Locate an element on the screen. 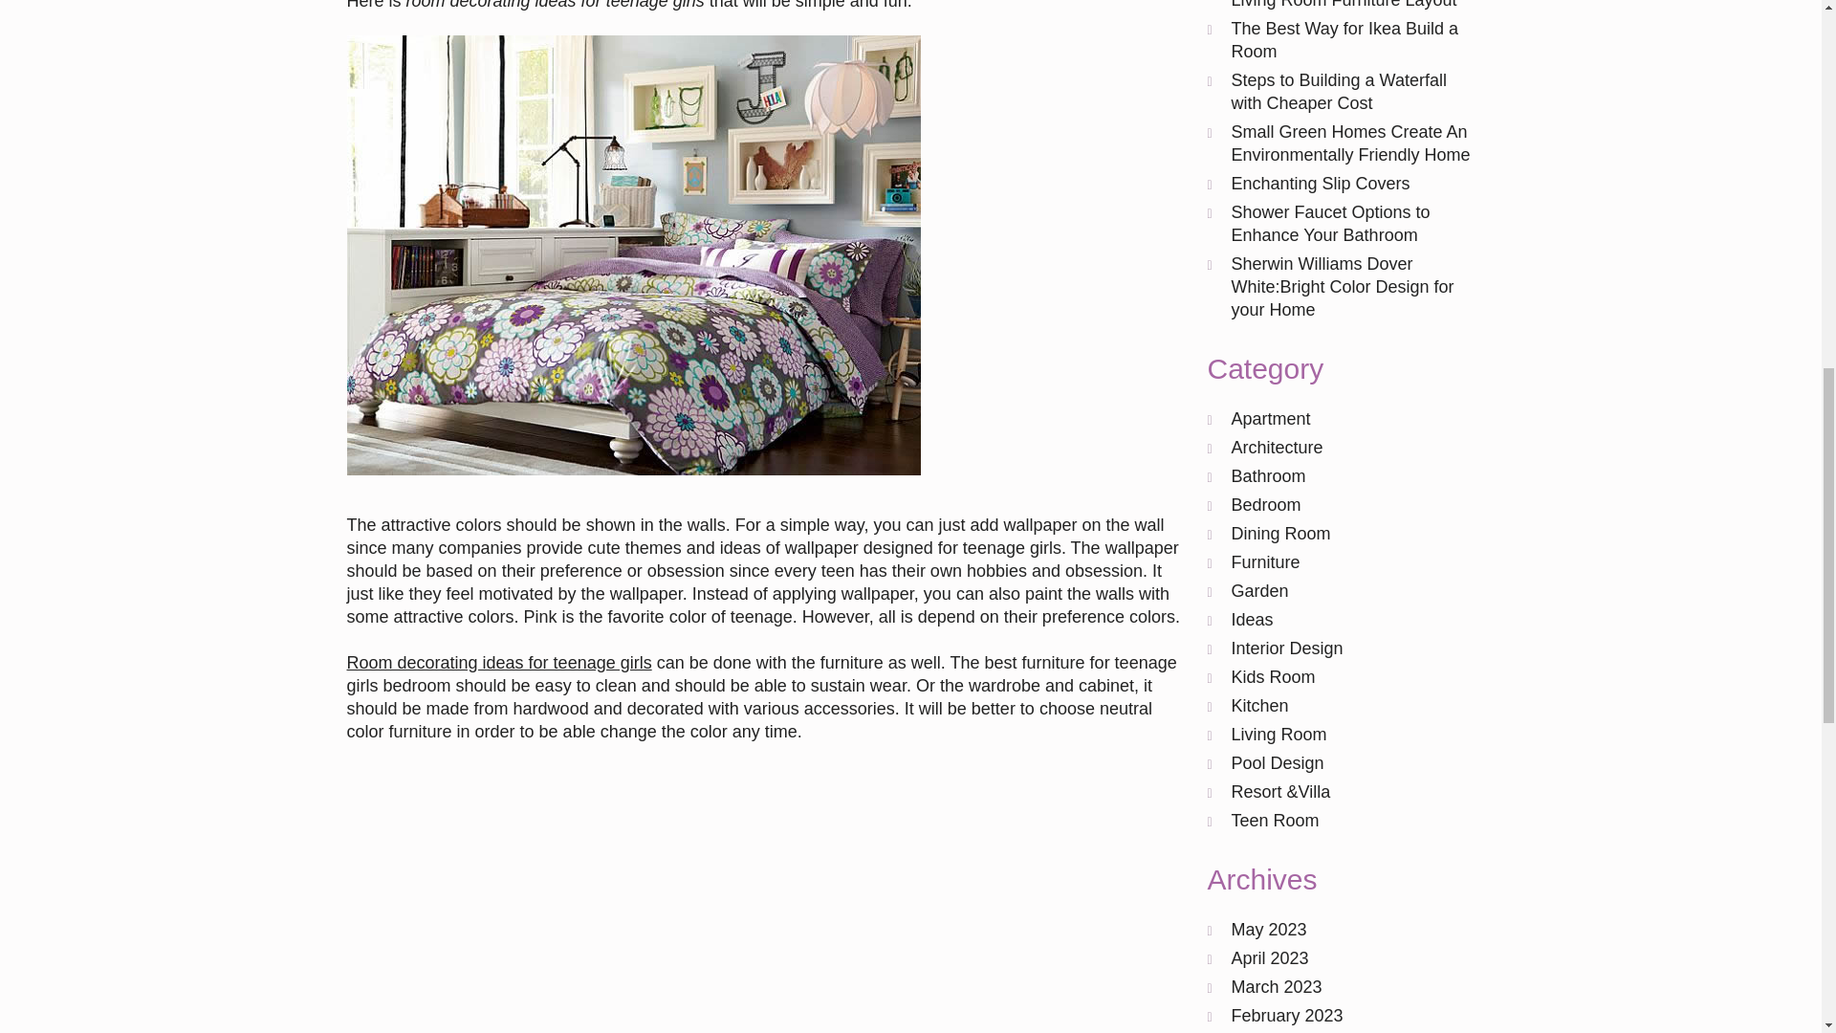 The height and width of the screenshot is (1033, 1836). Kids Room is located at coordinates (1274, 677).